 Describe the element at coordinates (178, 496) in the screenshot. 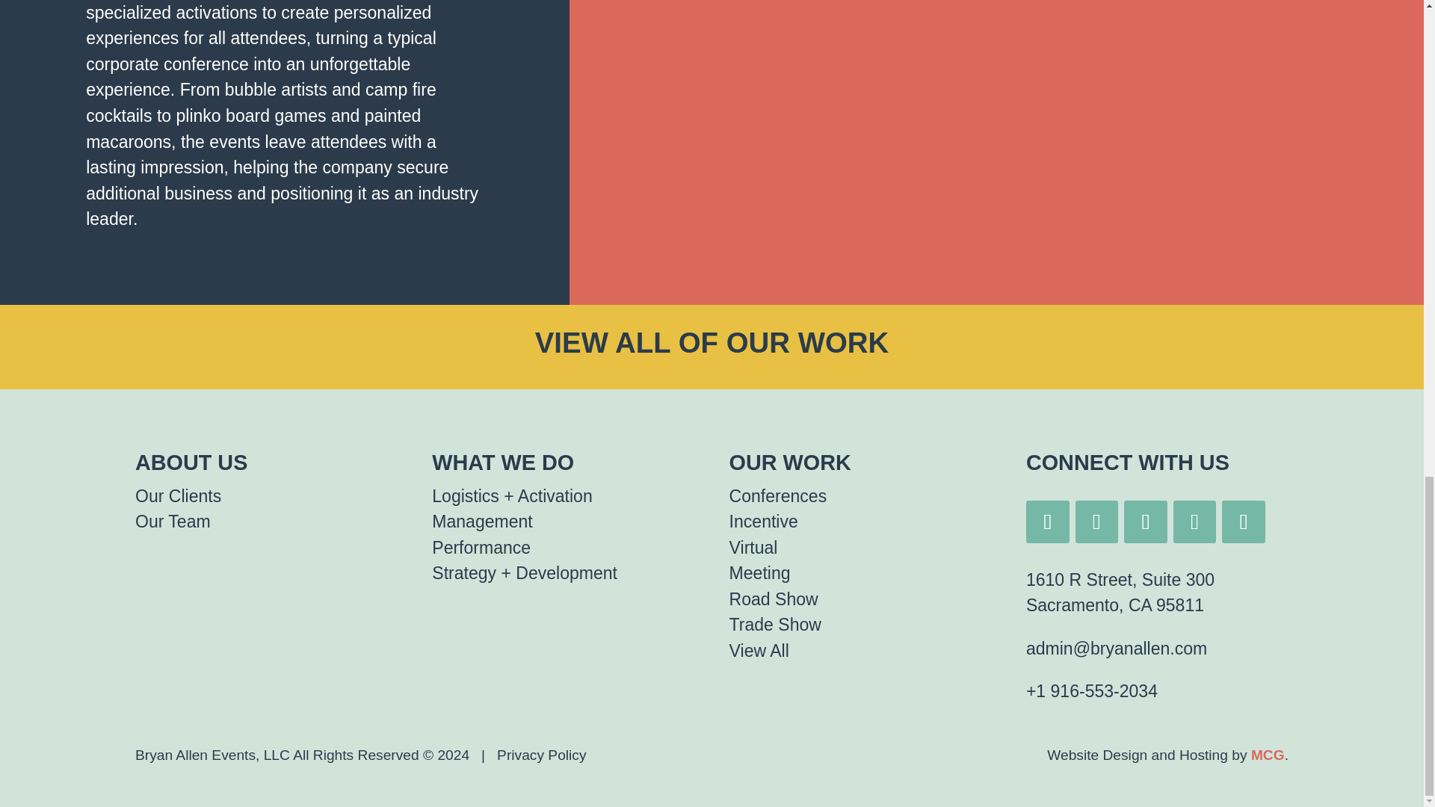

I see `Our Clients` at that location.